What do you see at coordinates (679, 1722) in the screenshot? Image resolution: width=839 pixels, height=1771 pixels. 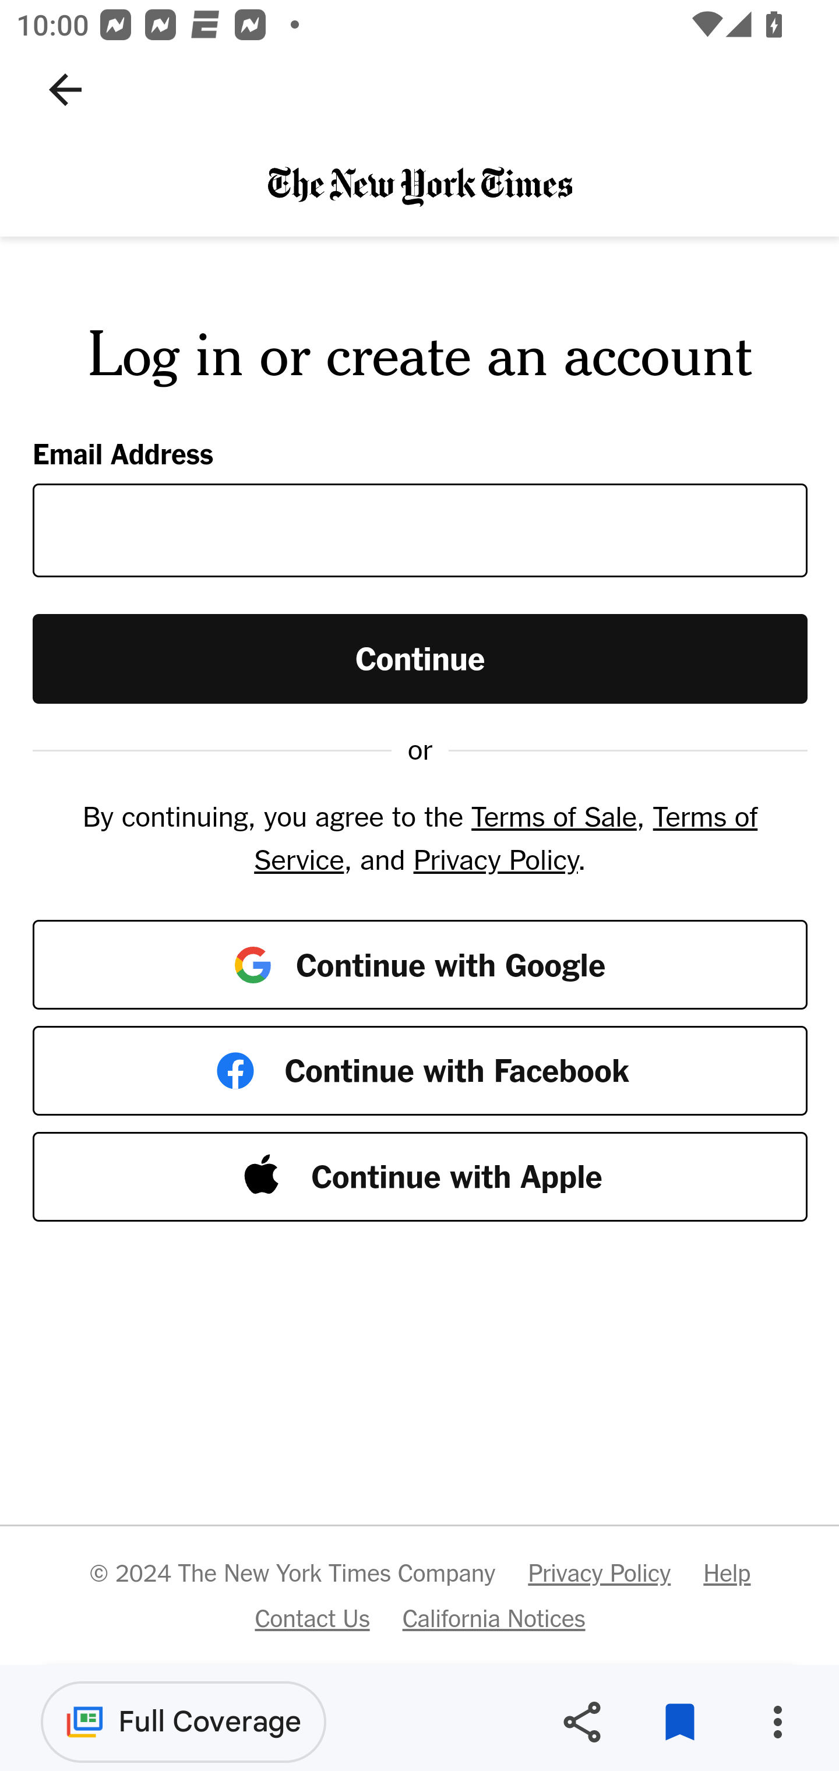 I see `Remove from saved stories` at bounding box center [679, 1722].